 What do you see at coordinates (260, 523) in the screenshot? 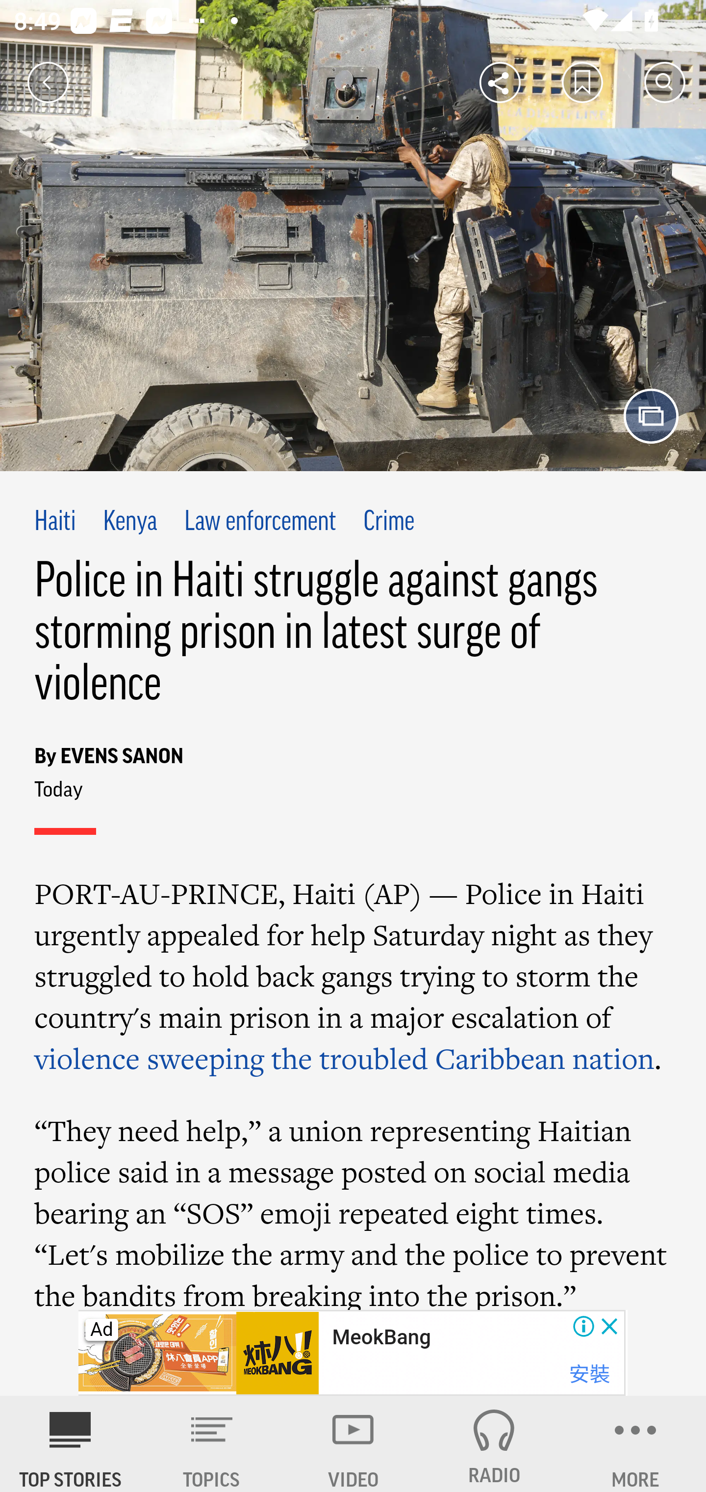
I see `Law enforcement` at bounding box center [260, 523].